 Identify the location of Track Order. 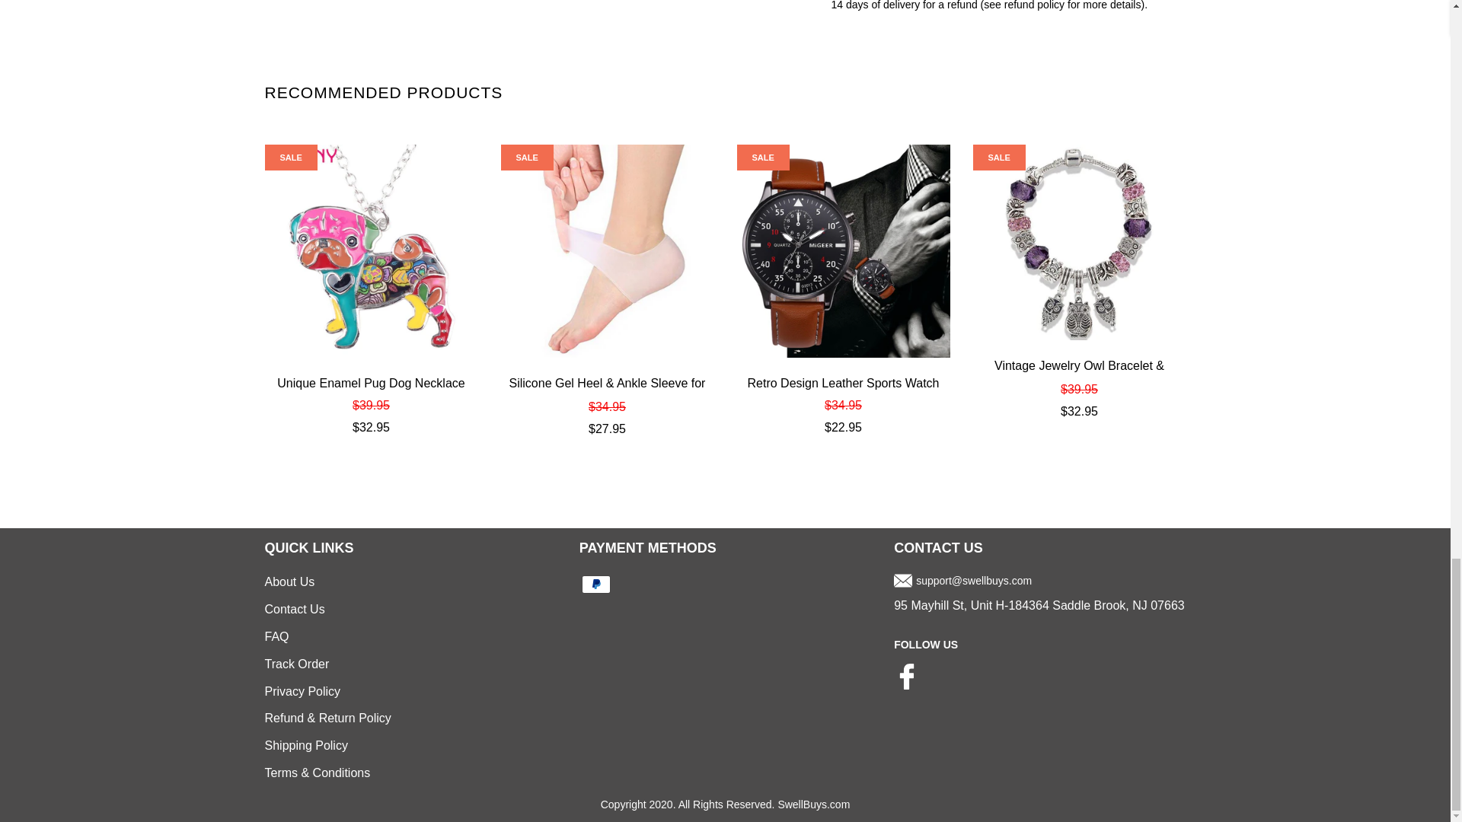
(297, 664).